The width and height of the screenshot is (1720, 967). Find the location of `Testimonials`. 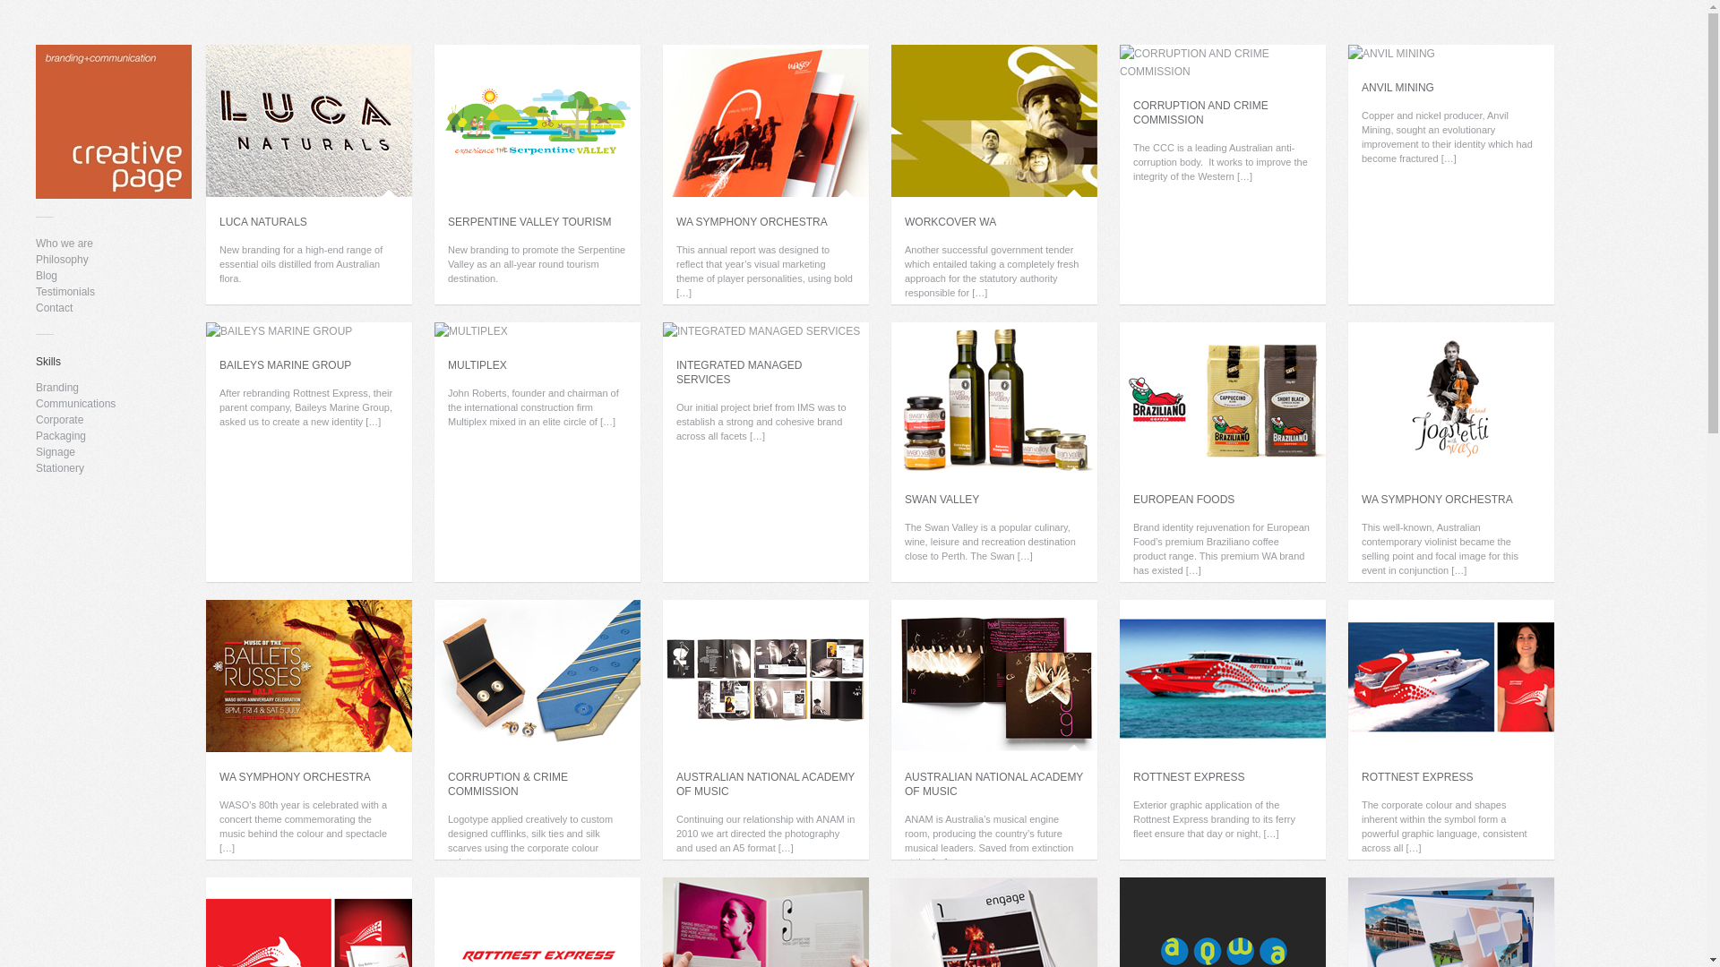

Testimonials is located at coordinates (65, 292).